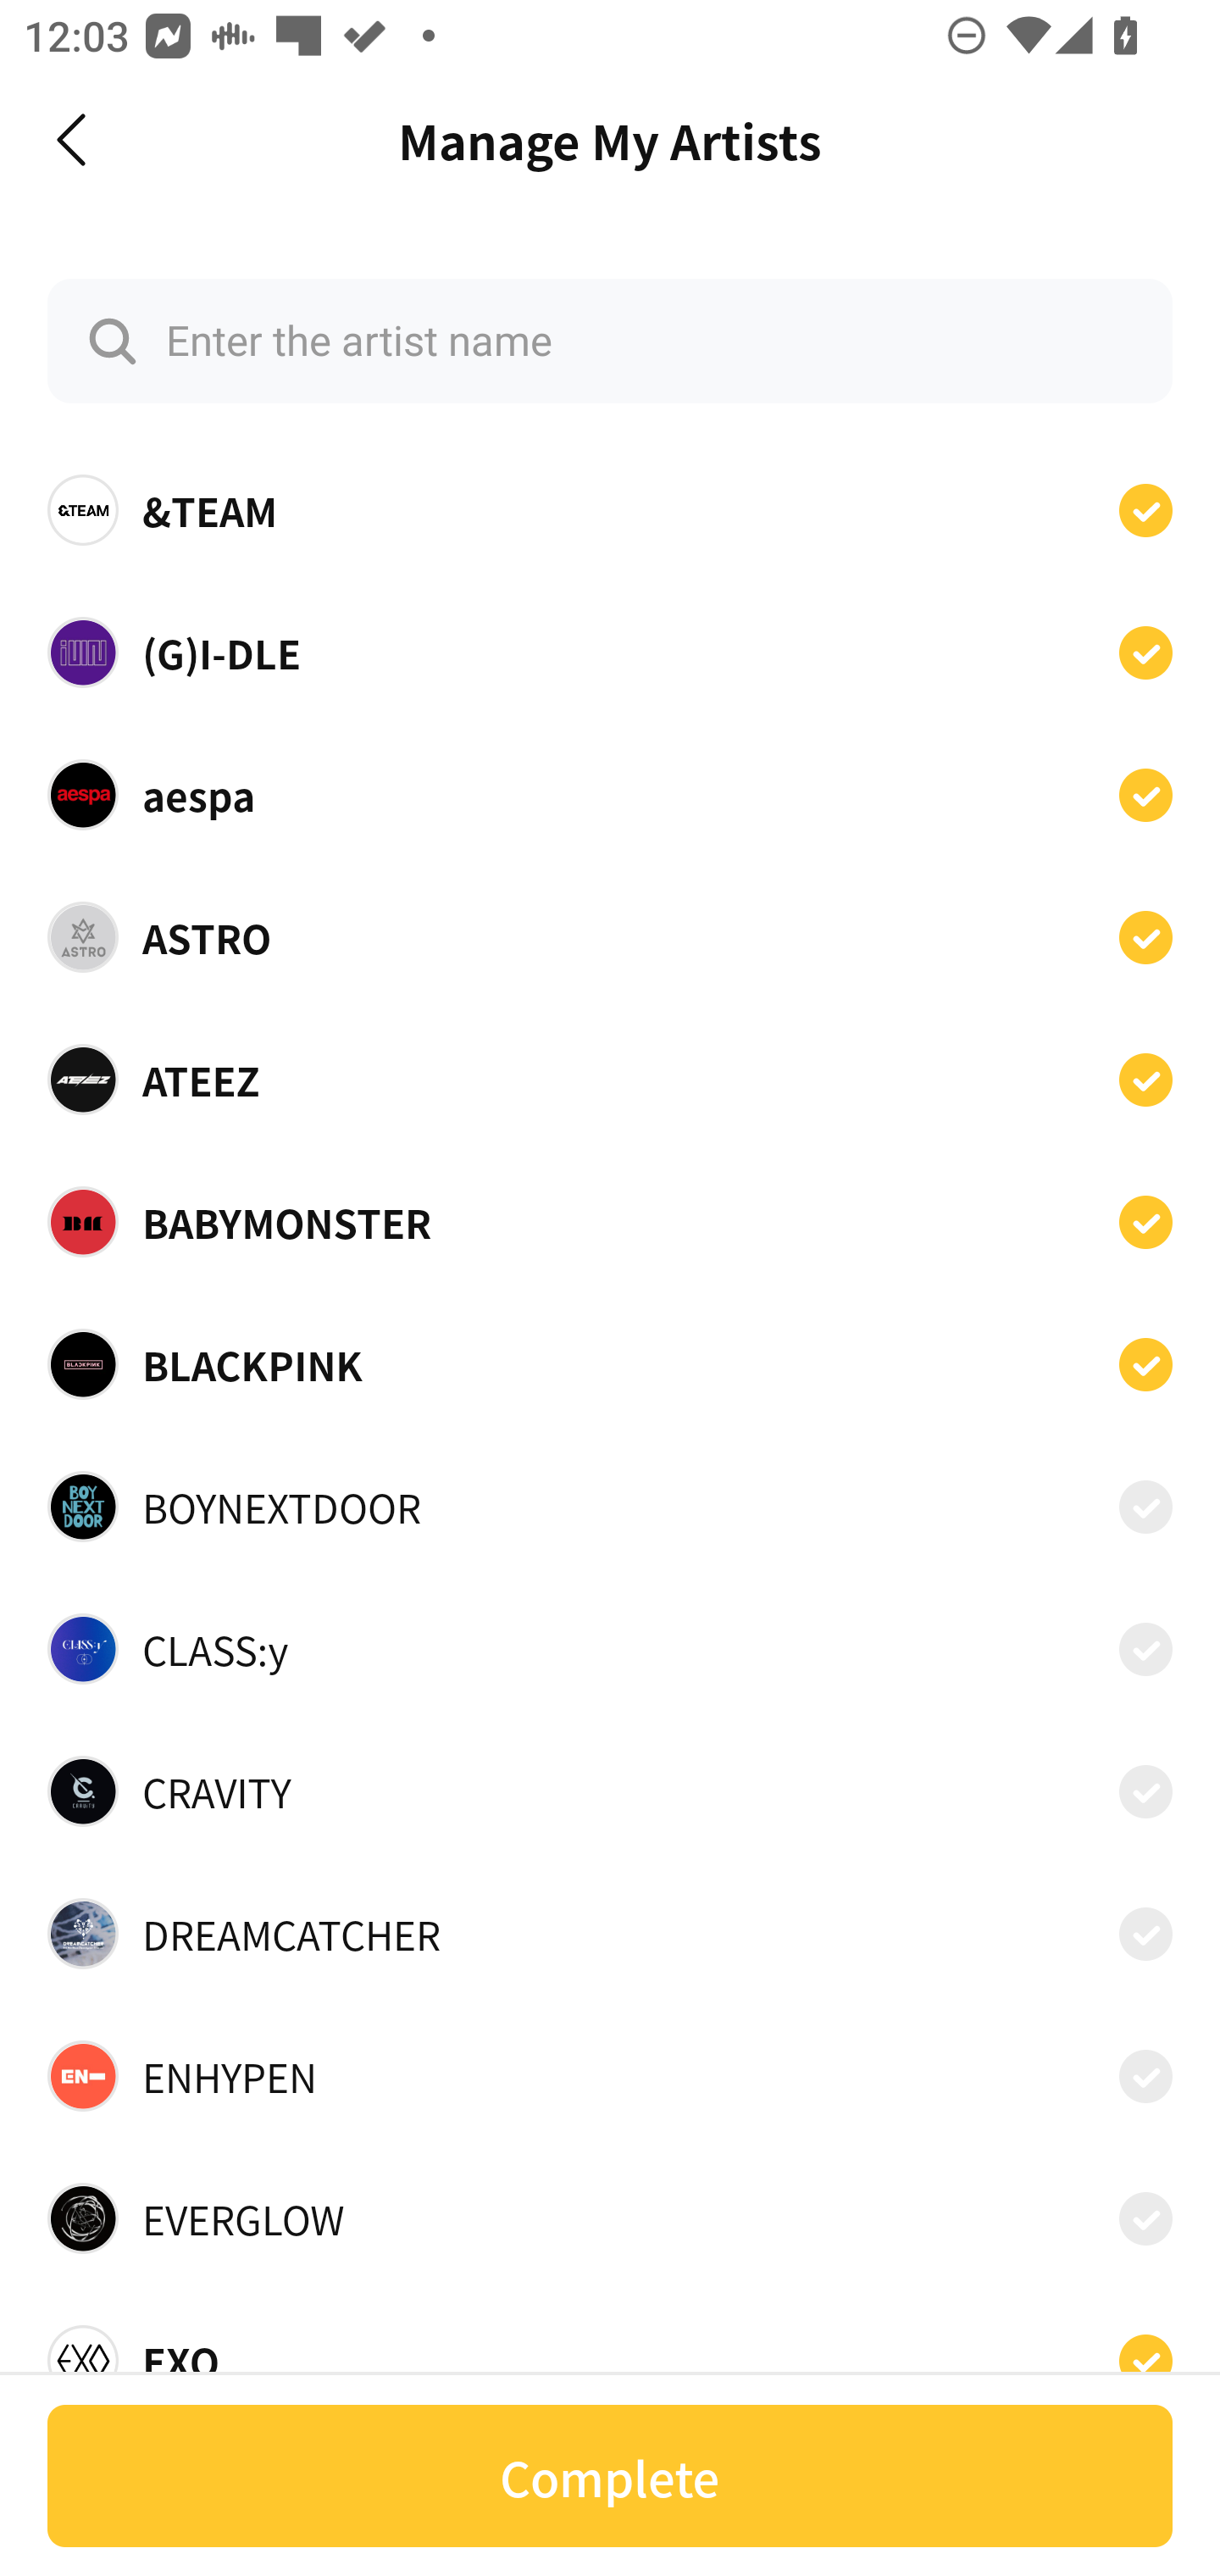 This screenshot has width=1220, height=2576. I want to click on CLASS:y, so click(610, 1649).